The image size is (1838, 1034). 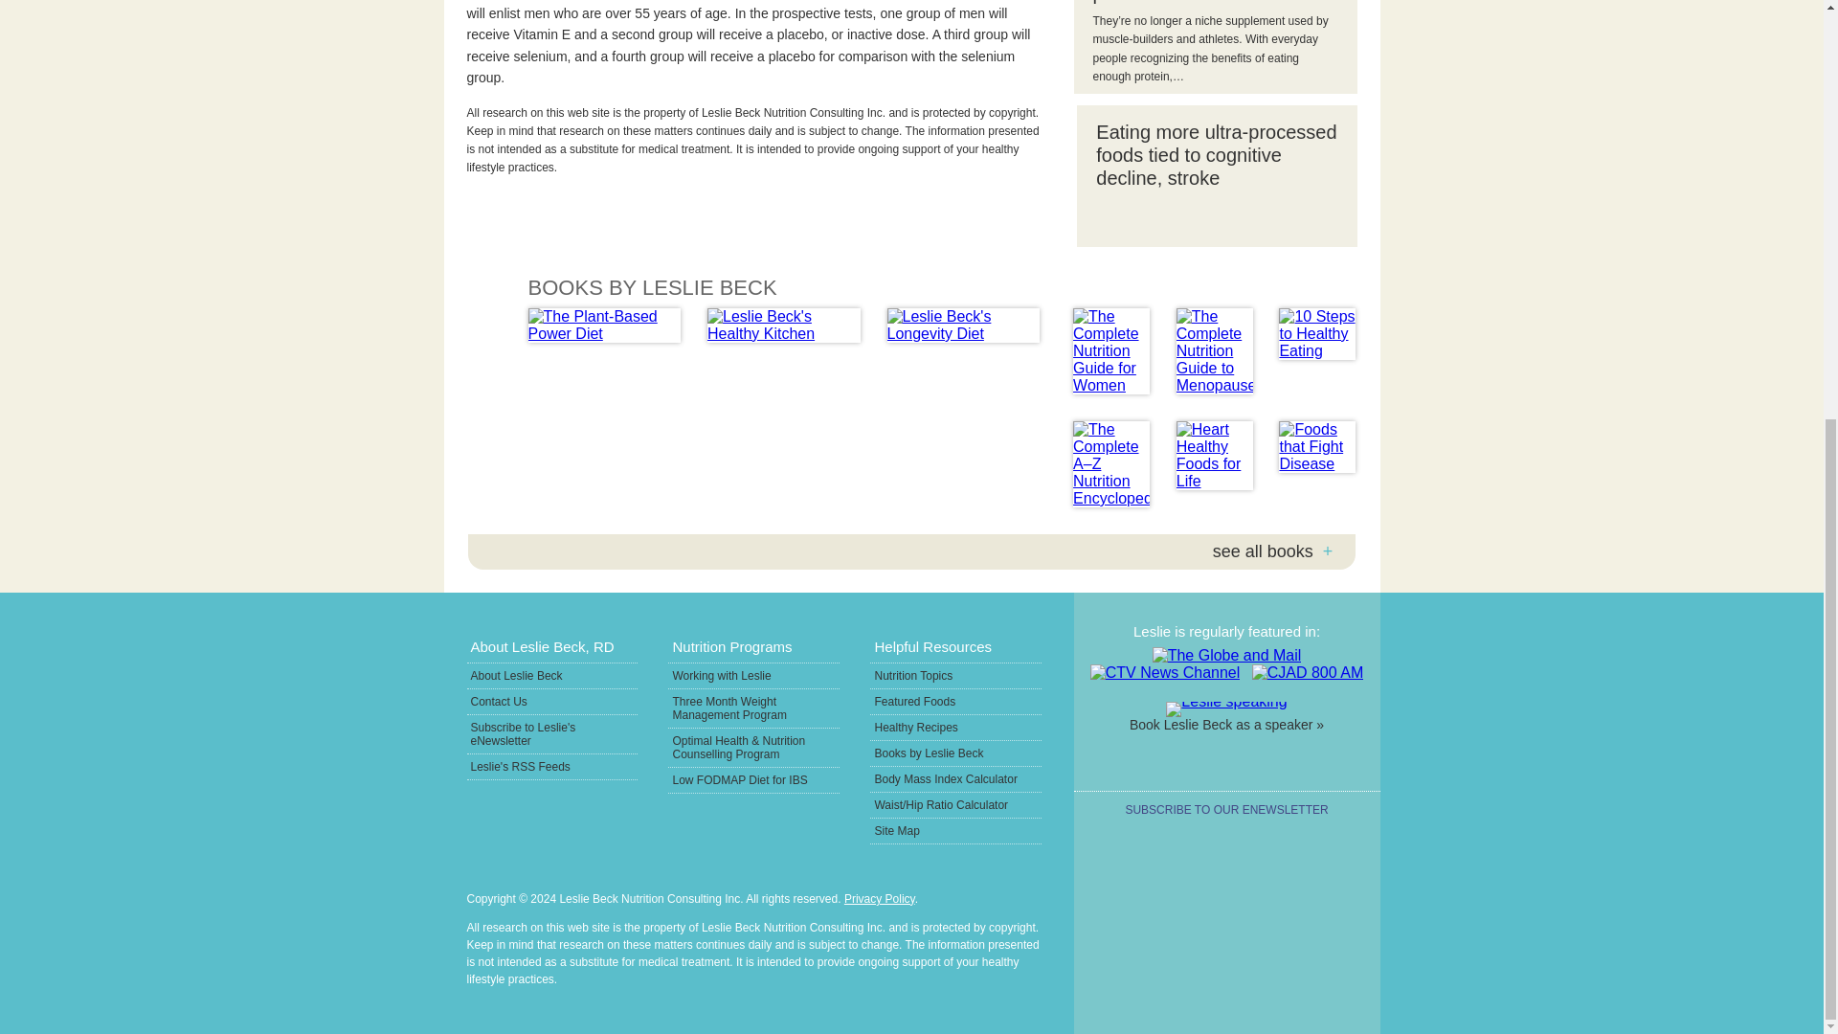 What do you see at coordinates (1213, 2) in the screenshot?
I see `Do you really need a protein powder?` at bounding box center [1213, 2].